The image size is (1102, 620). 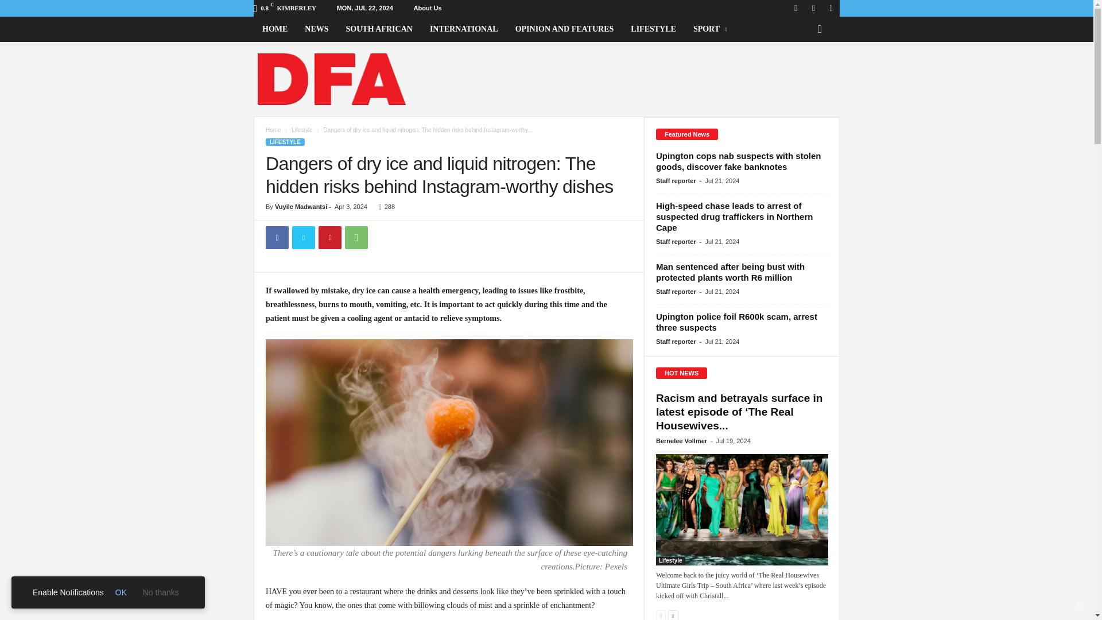 What do you see at coordinates (464, 29) in the screenshot?
I see `INTERNATIONAL` at bounding box center [464, 29].